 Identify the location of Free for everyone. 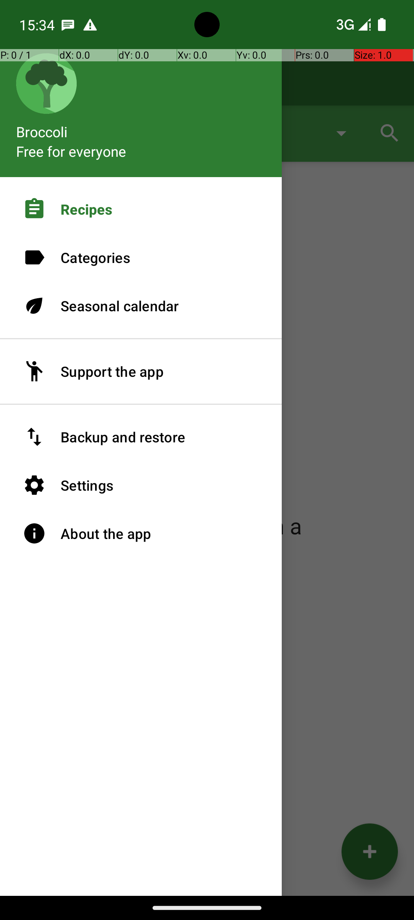
(71, 151).